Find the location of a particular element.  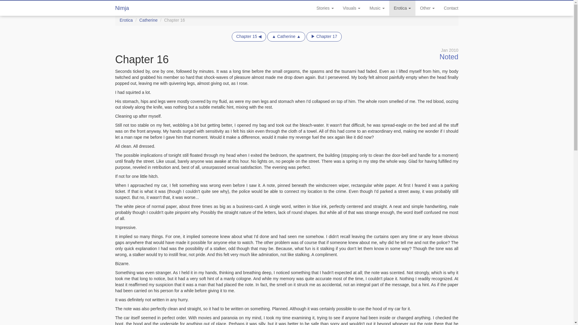

Erotica is located at coordinates (126, 20).